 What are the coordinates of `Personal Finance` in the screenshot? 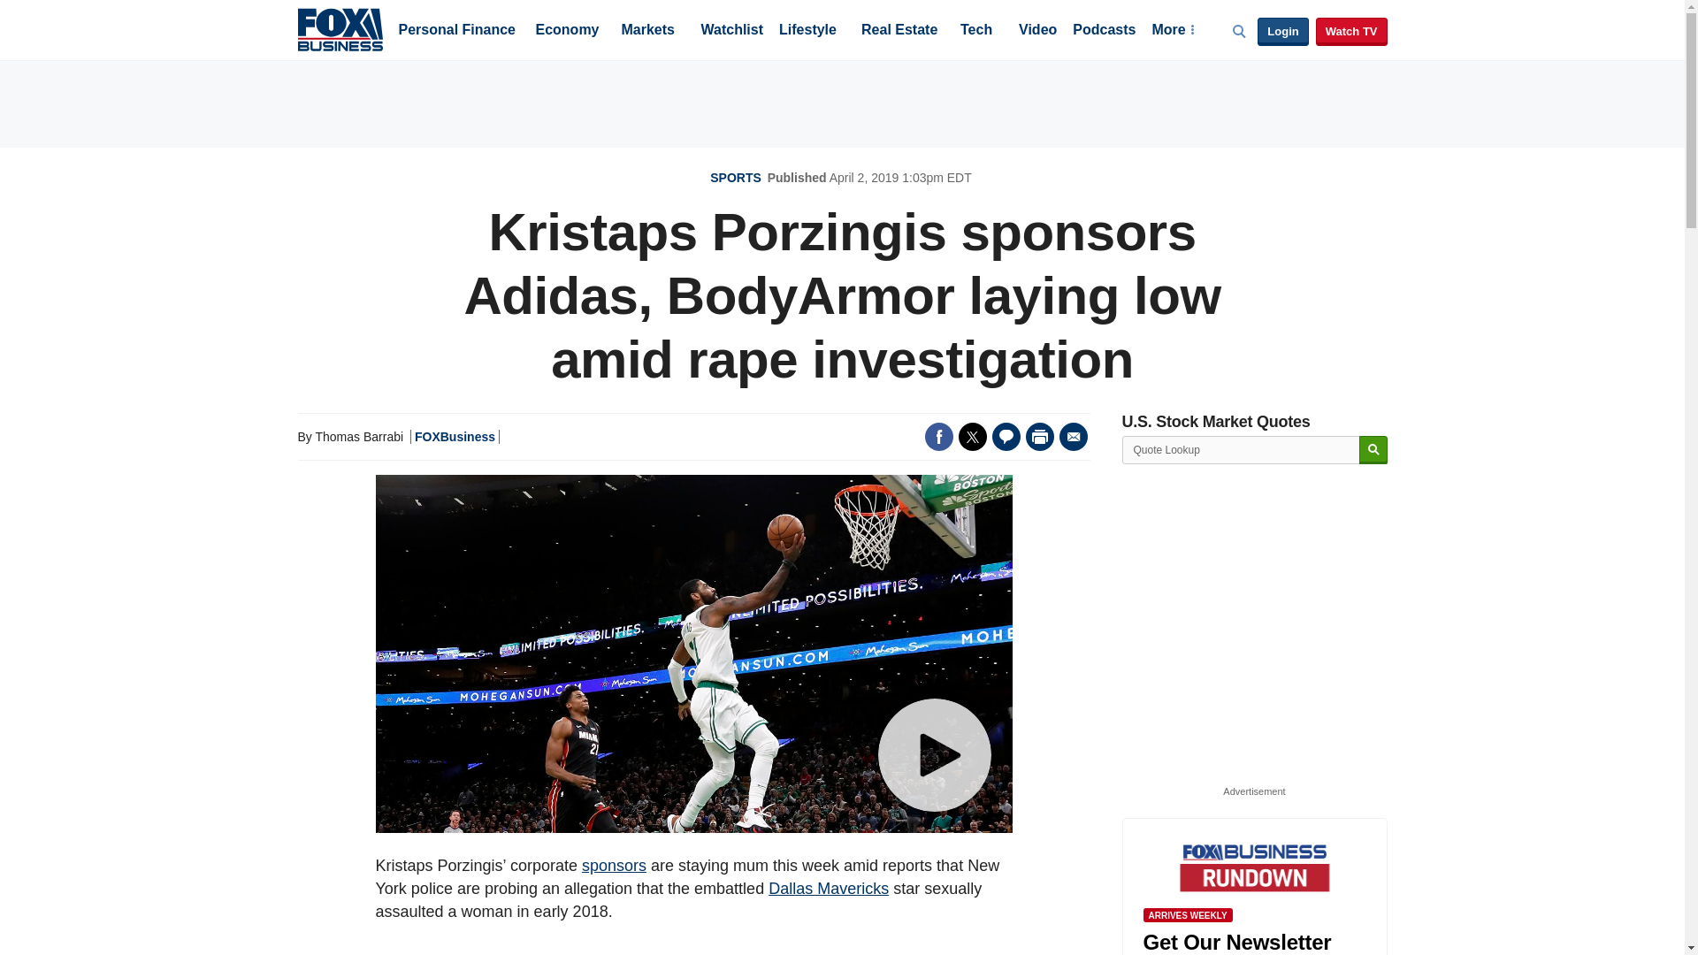 It's located at (456, 31).